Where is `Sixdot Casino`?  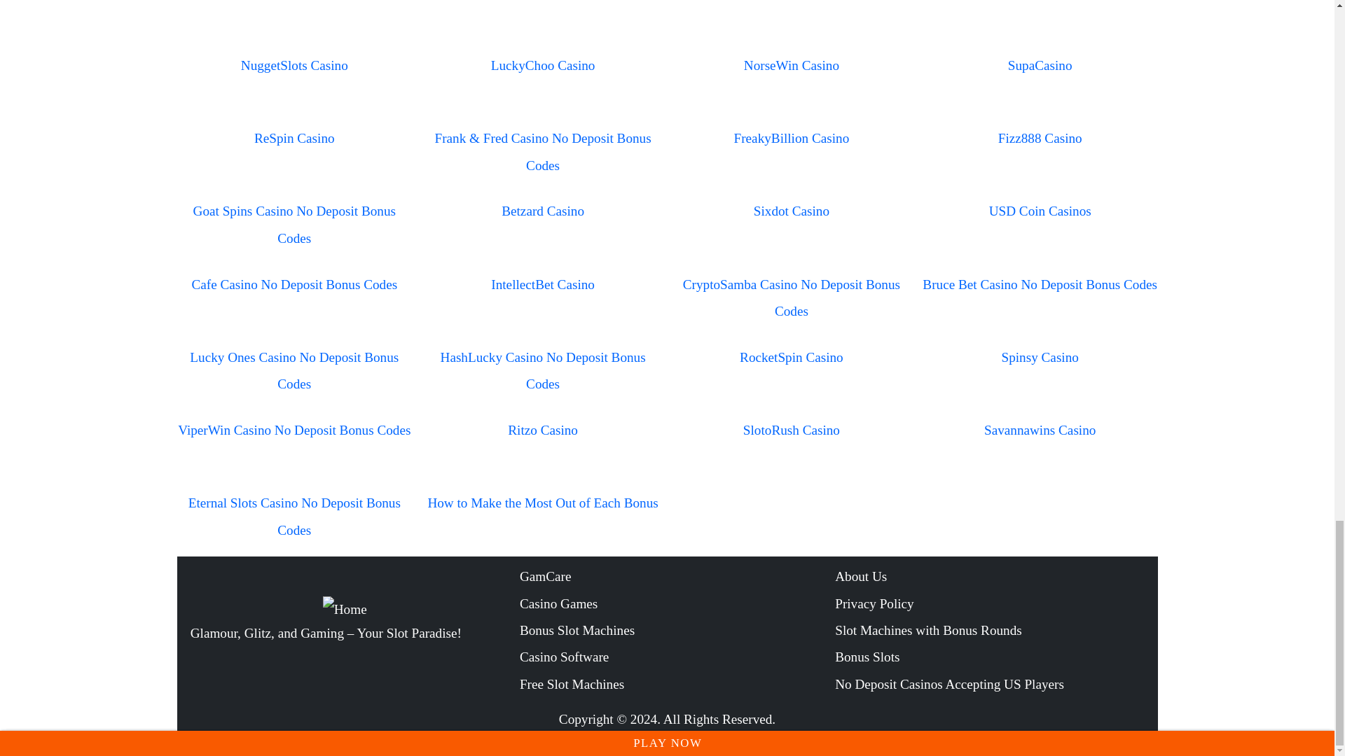
Sixdot Casino is located at coordinates (792, 211).